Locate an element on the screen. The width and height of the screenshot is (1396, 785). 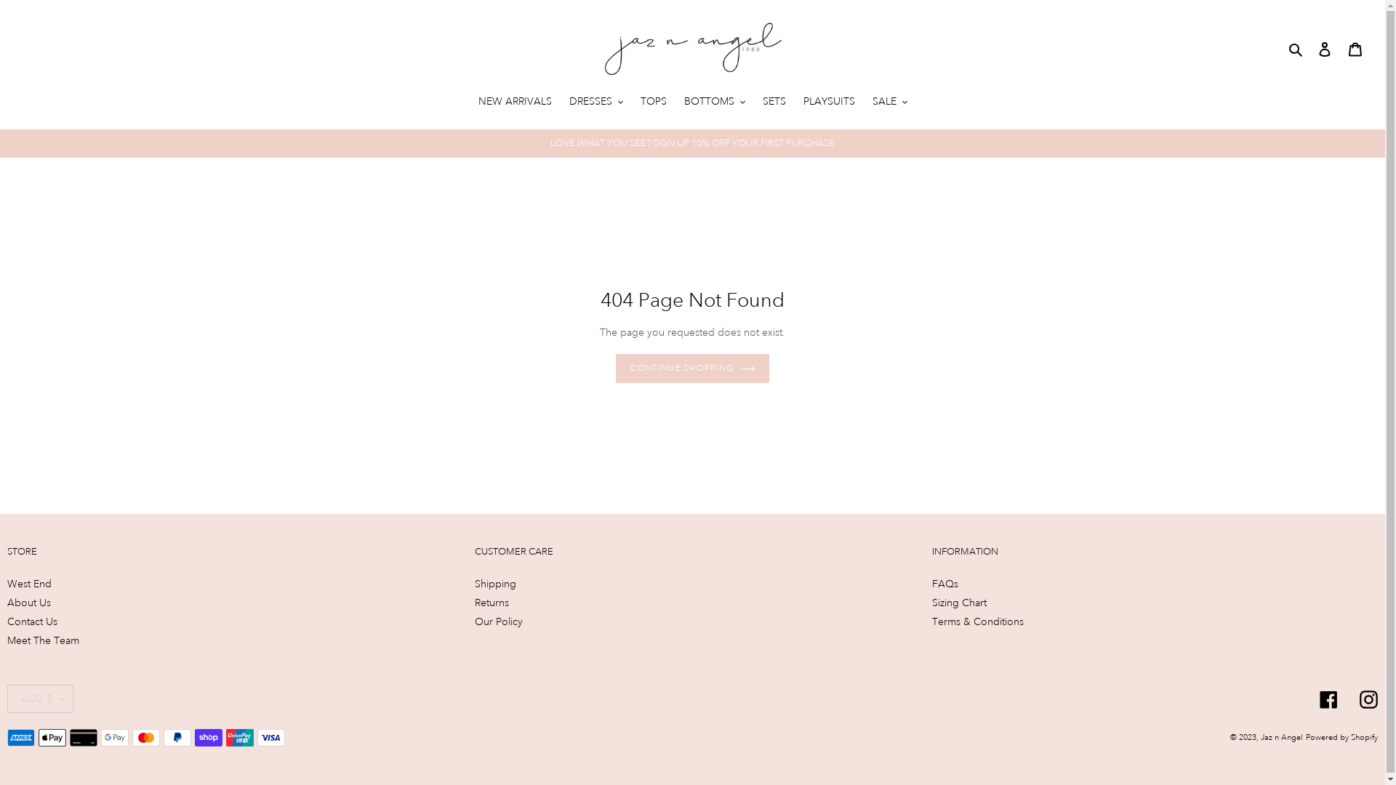
Our Policy is located at coordinates (499, 621).